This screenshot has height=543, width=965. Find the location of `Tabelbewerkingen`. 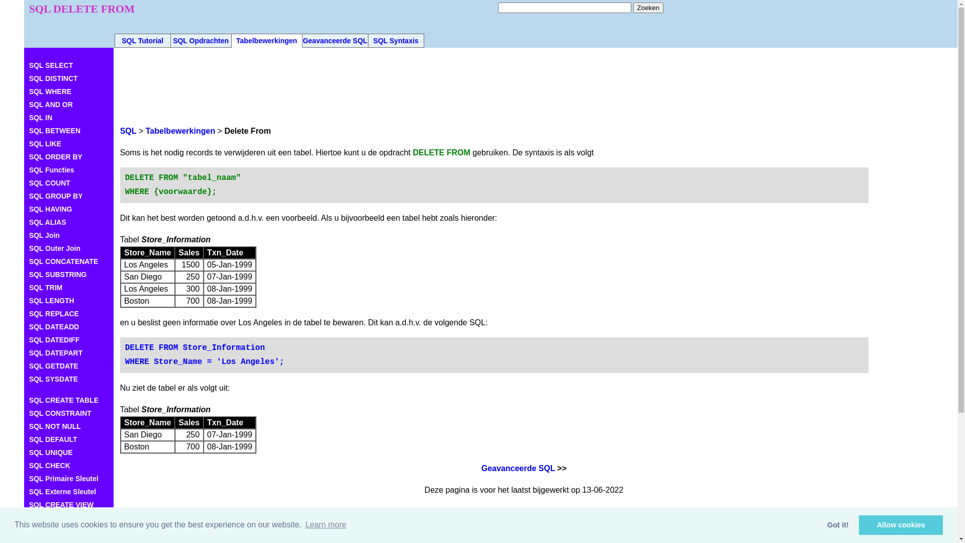

Tabelbewerkingen is located at coordinates (180, 131).